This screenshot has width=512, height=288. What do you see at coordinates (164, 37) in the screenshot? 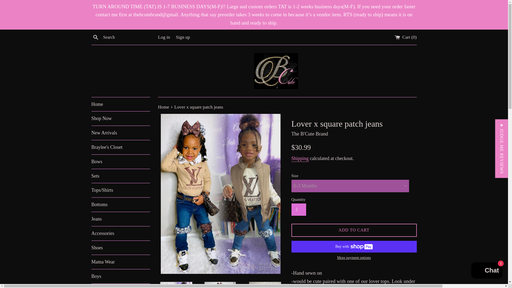
I see `Log in` at bounding box center [164, 37].